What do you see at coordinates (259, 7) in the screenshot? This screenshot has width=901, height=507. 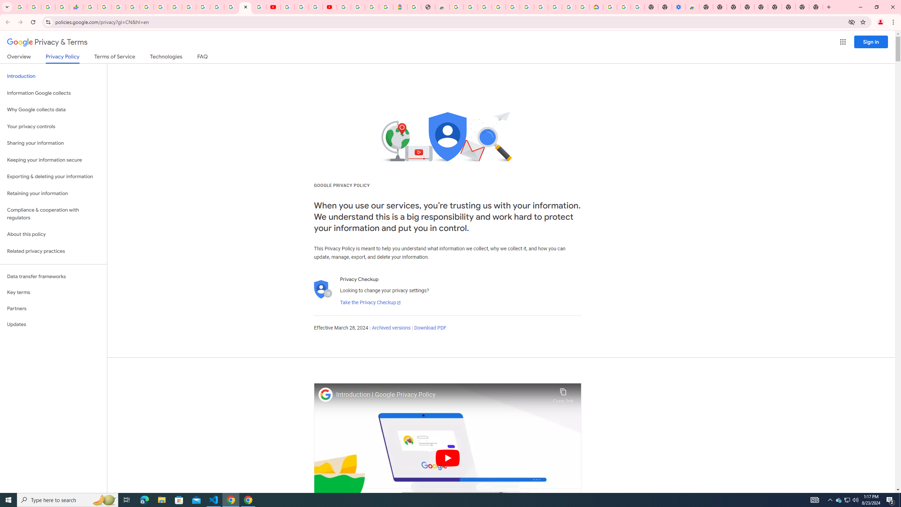 I see `Privacy Checkup` at bounding box center [259, 7].